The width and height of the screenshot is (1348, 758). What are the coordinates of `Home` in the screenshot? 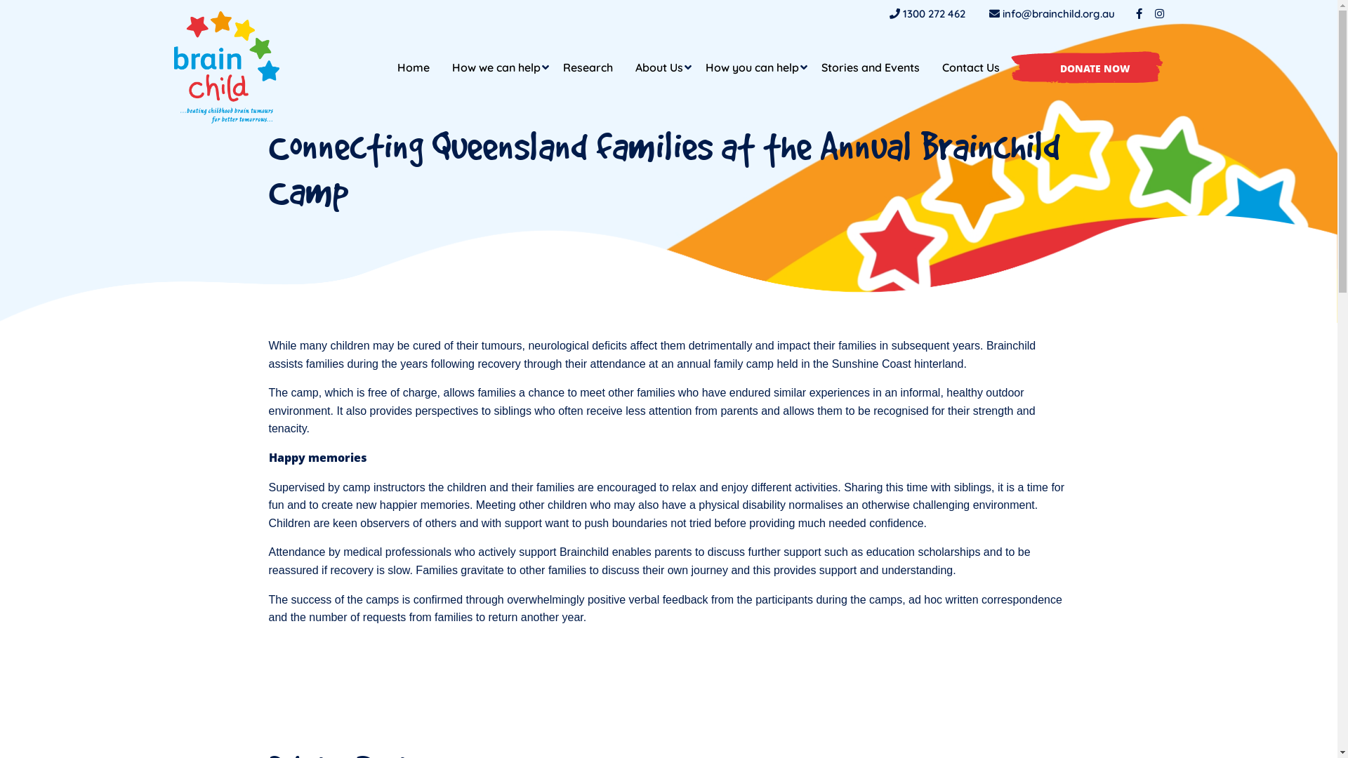 It's located at (414, 67).